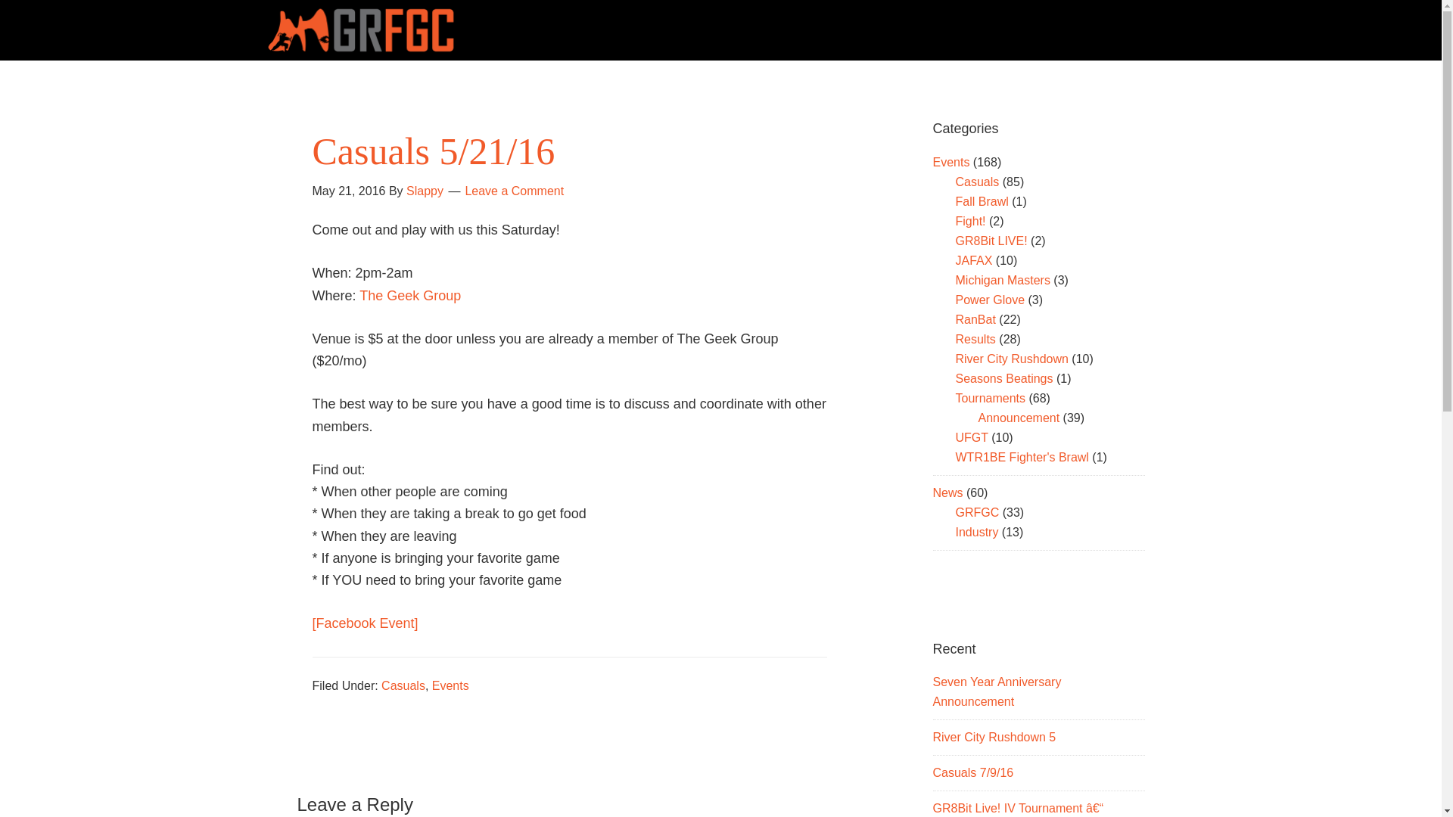  I want to click on River City Rushdown, so click(1011, 359).